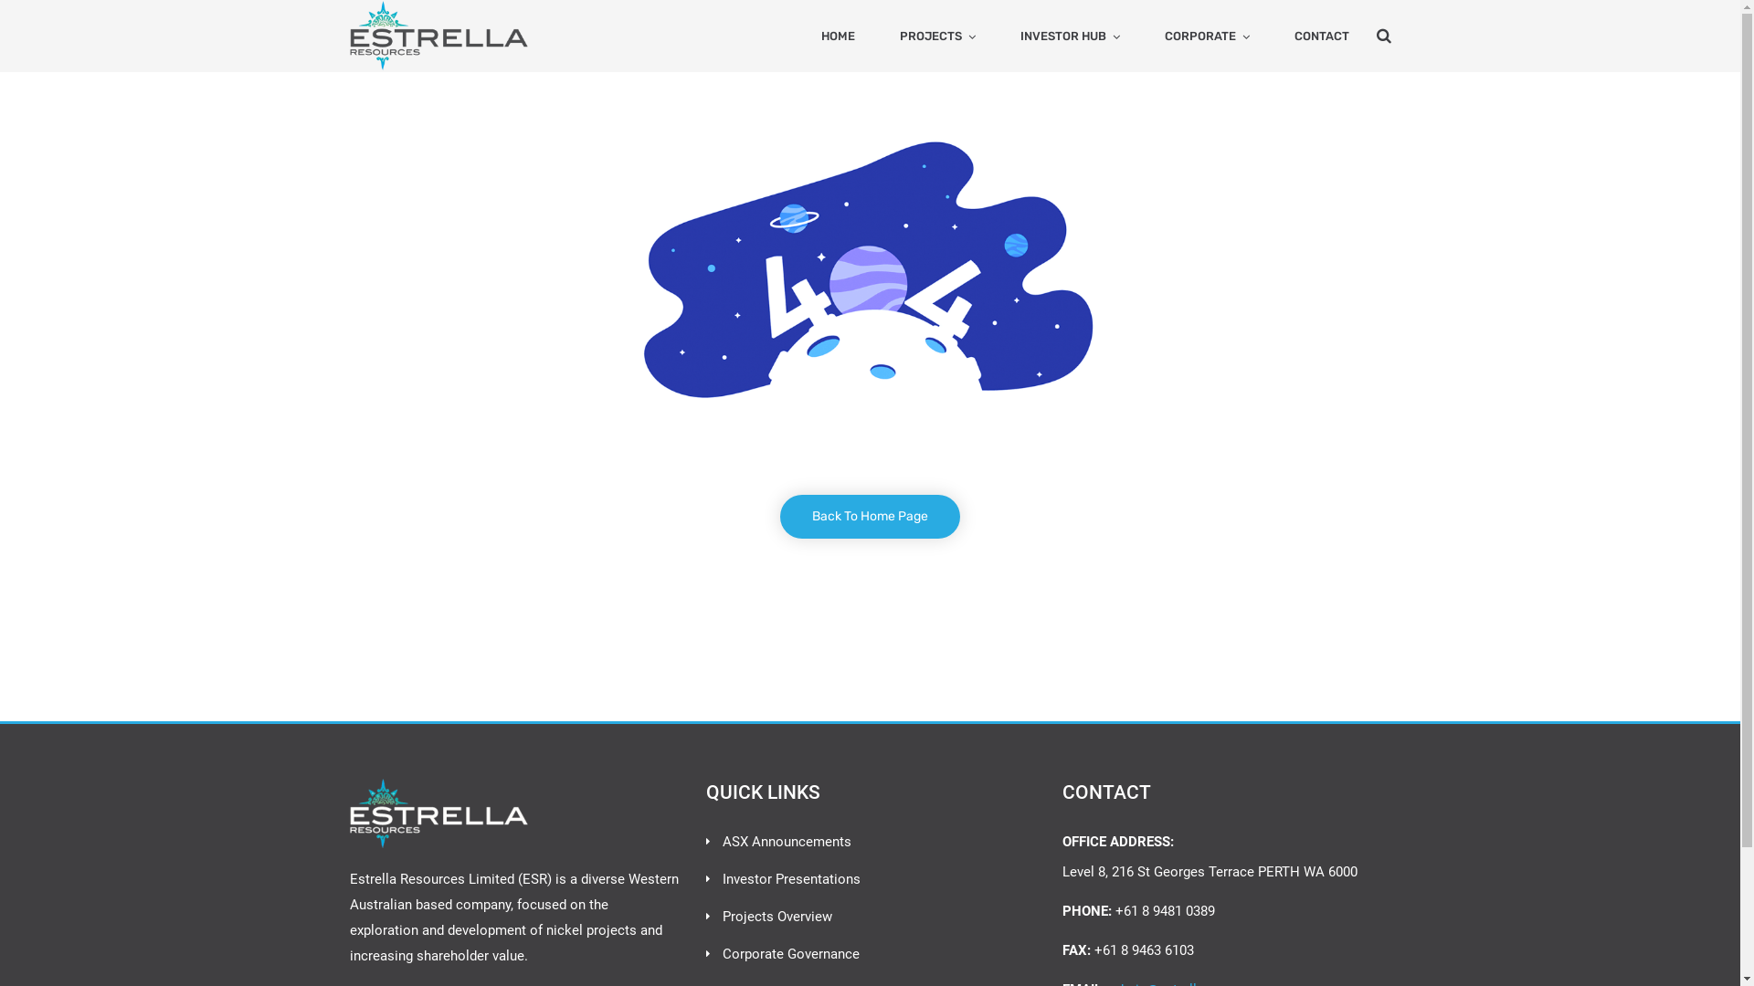 The height and width of the screenshot is (986, 1754). I want to click on Corporate Governance, so click(790, 954).